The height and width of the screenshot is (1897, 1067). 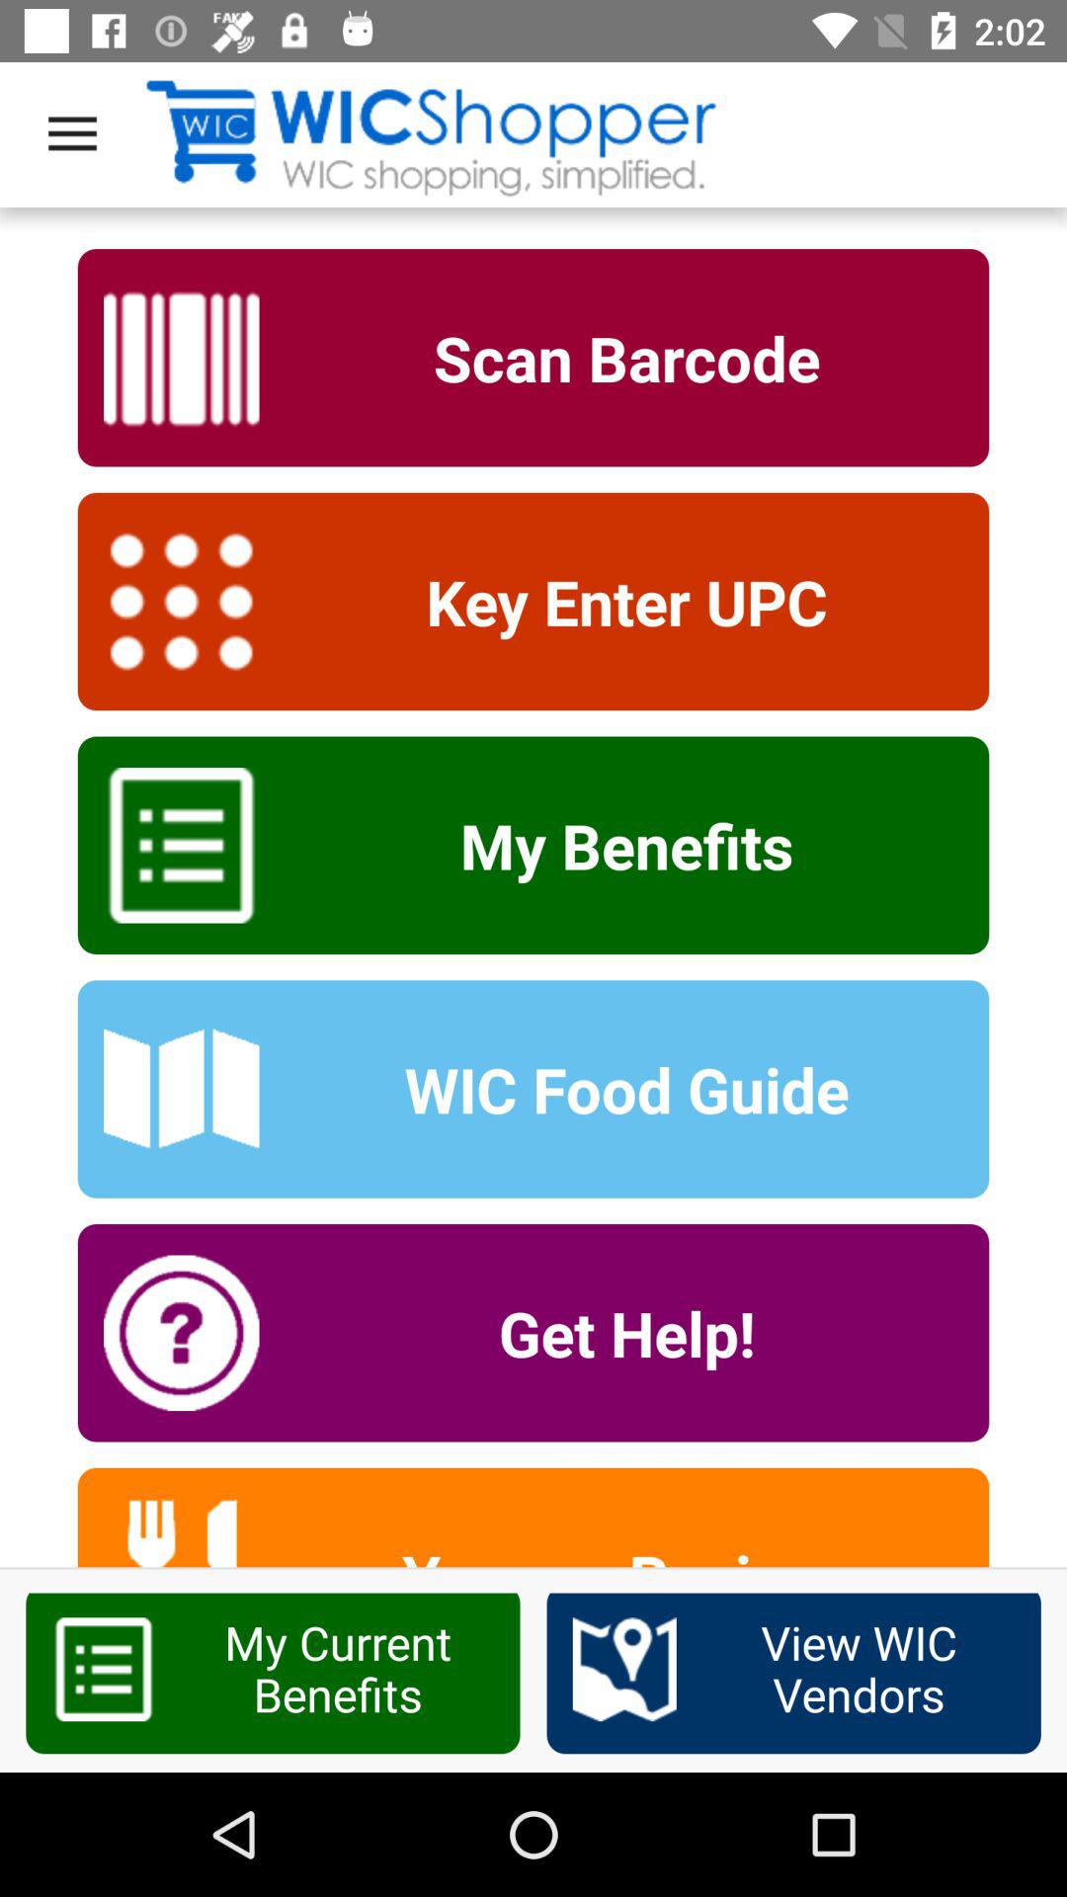 I want to click on swipe to the wic food guide item, so click(x=614, y=1089).